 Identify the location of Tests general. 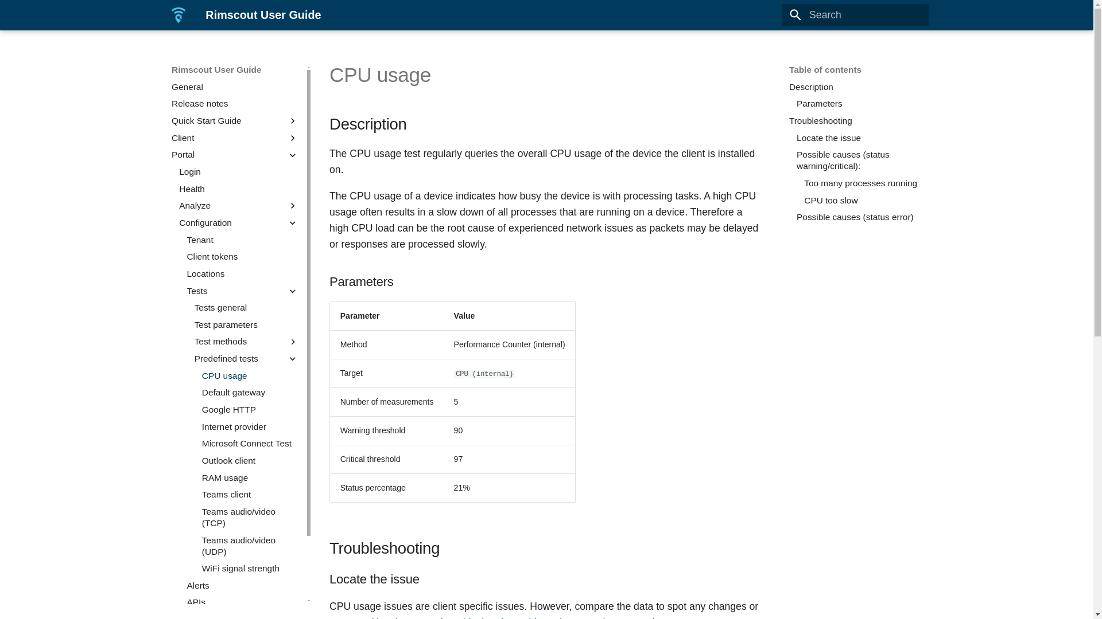
(247, 307).